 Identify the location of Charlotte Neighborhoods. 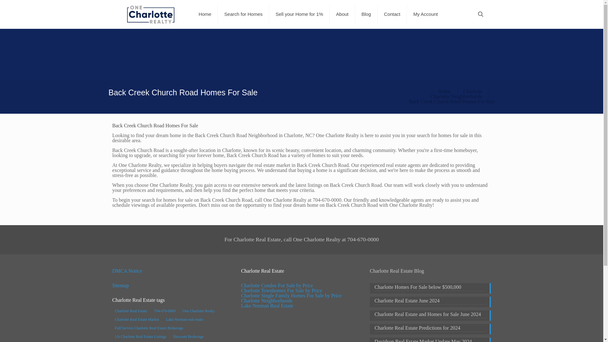
(456, 96).